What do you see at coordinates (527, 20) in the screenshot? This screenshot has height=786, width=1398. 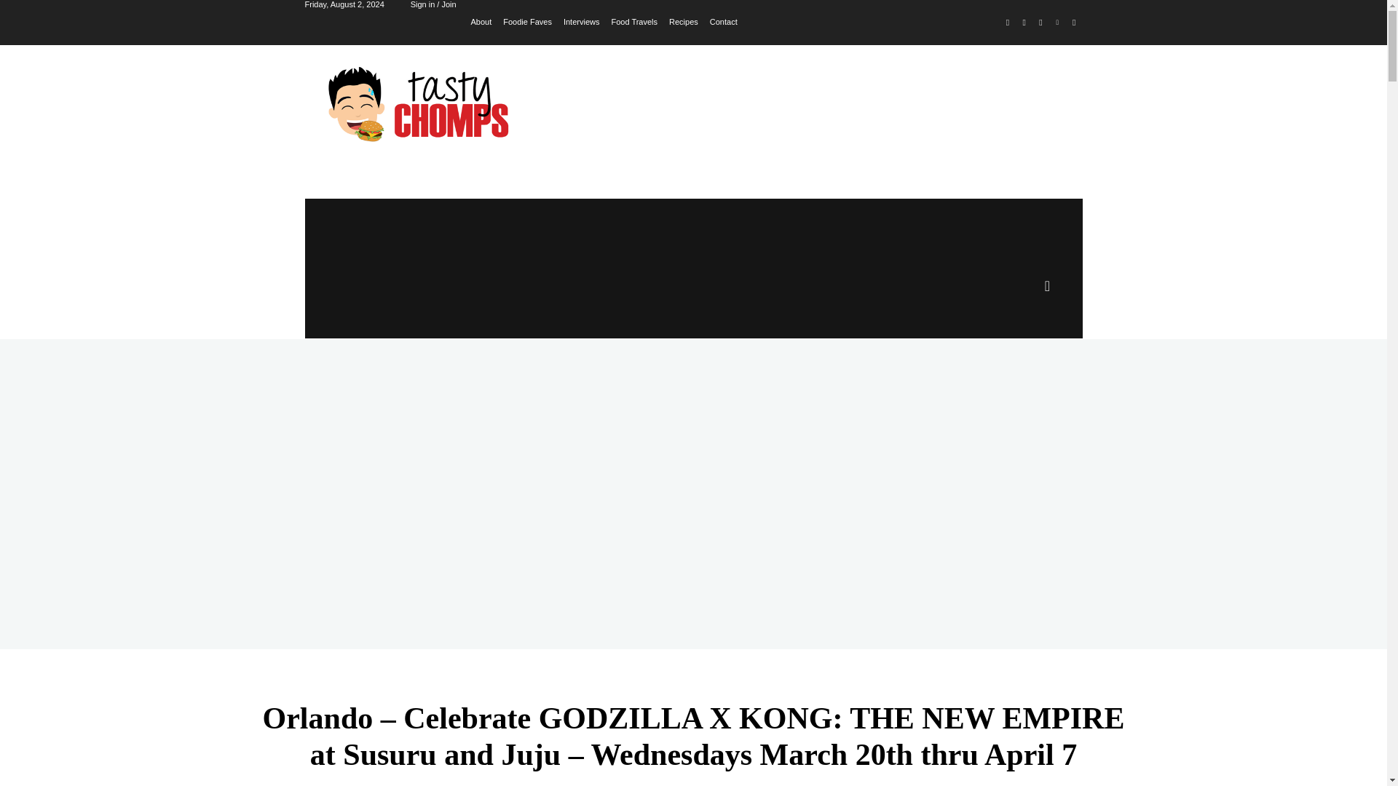 I see `Foodie Faves` at bounding box center [527, 20].